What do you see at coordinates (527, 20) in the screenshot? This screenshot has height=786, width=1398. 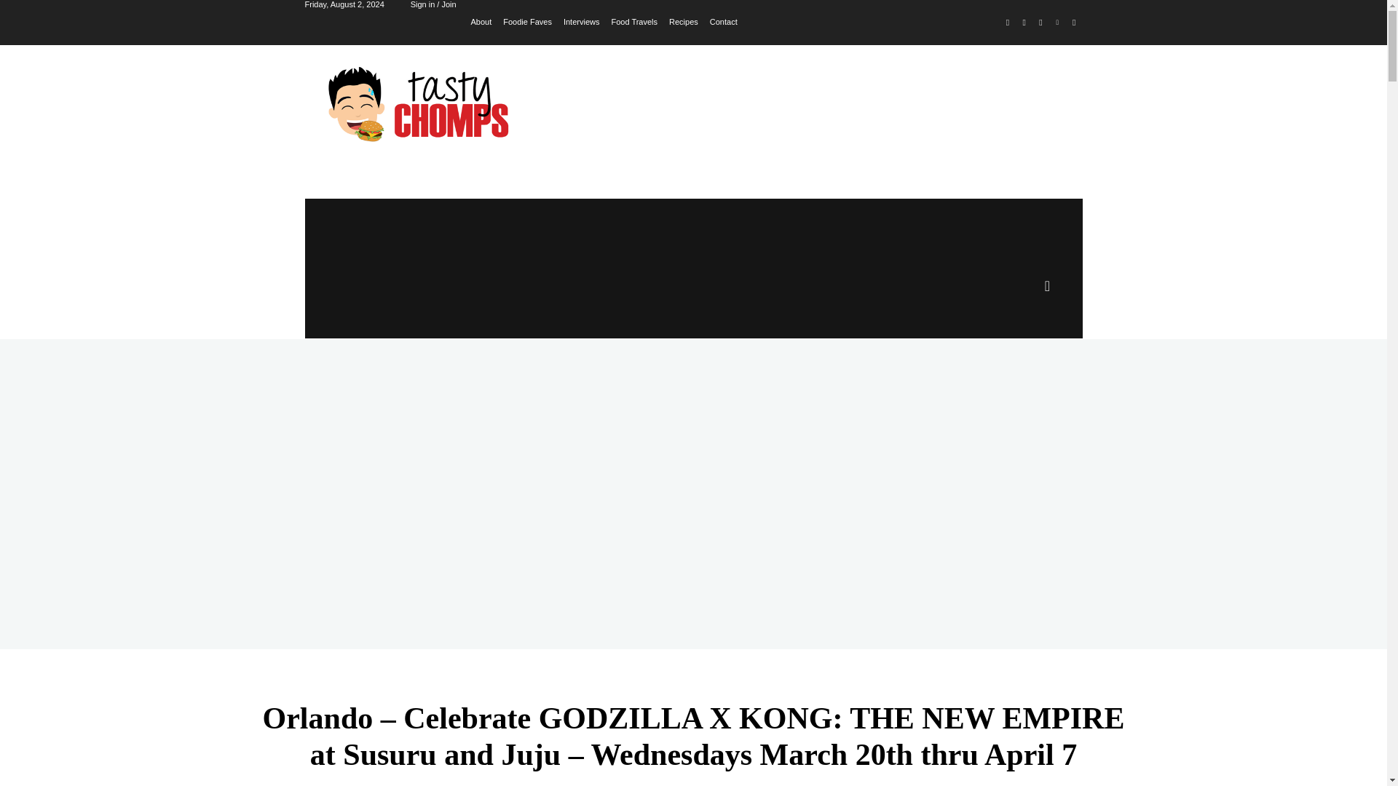 I see `Foodie Faves` at bounding box center [527, 20].